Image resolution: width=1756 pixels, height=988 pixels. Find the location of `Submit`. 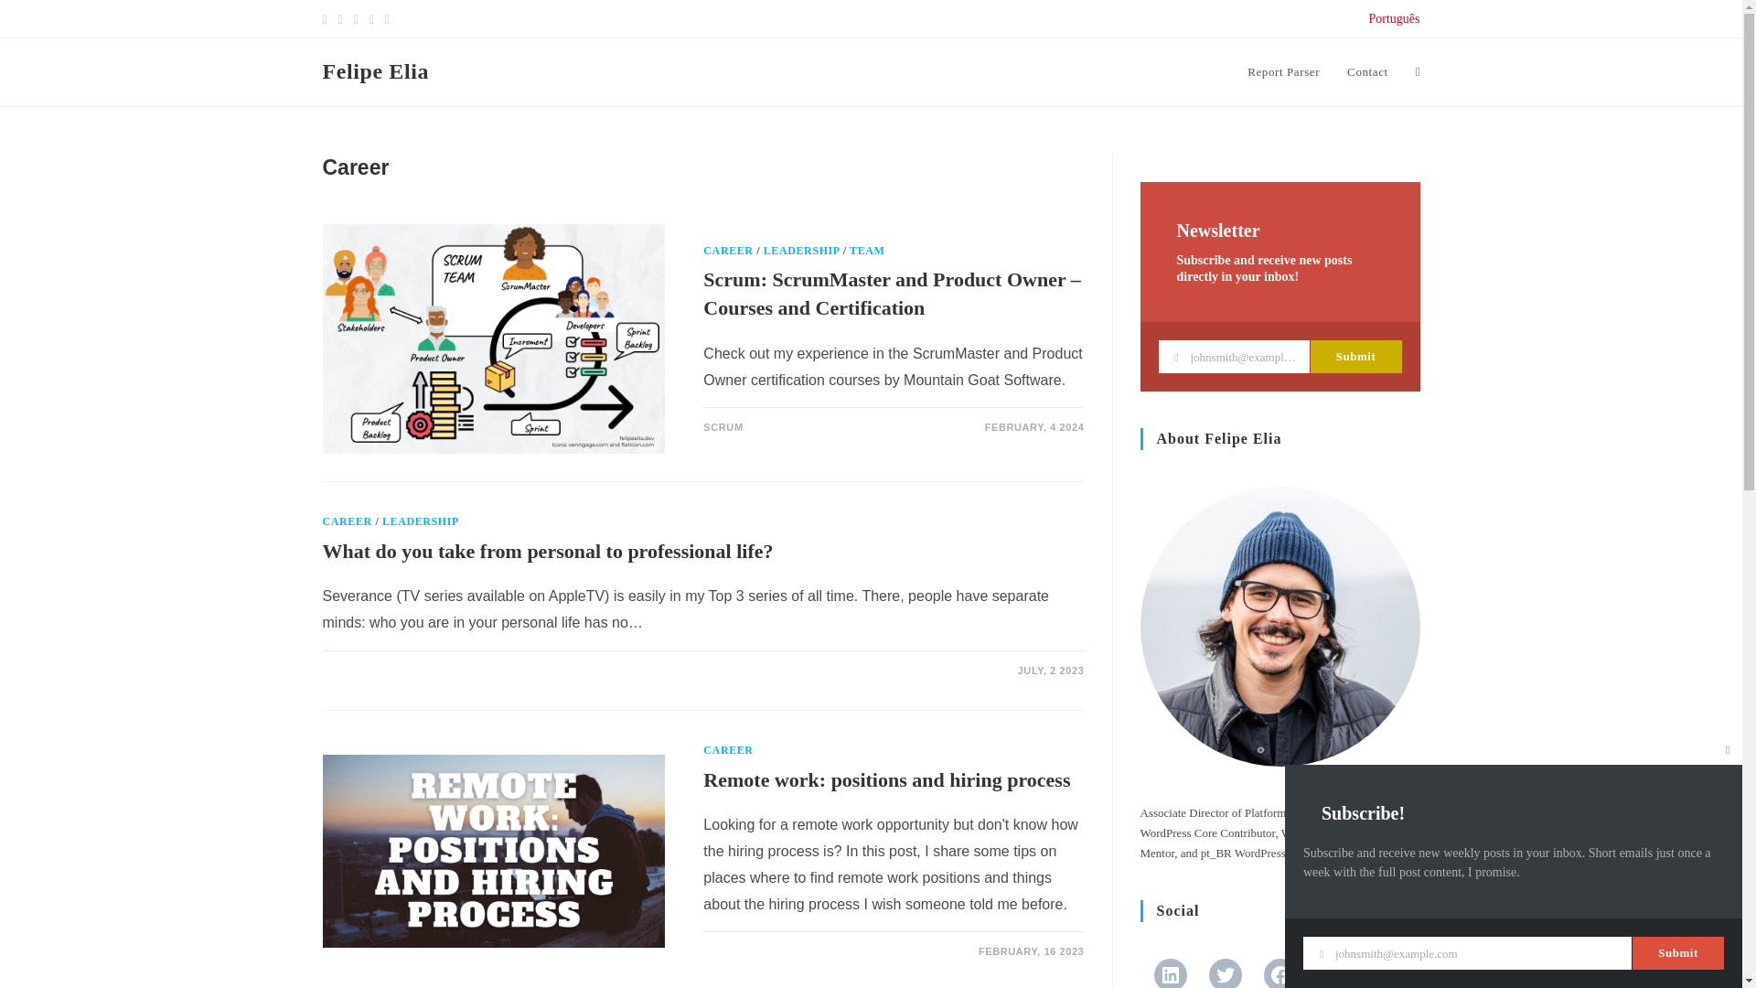

Submit is located at coordinates (1355, 357).